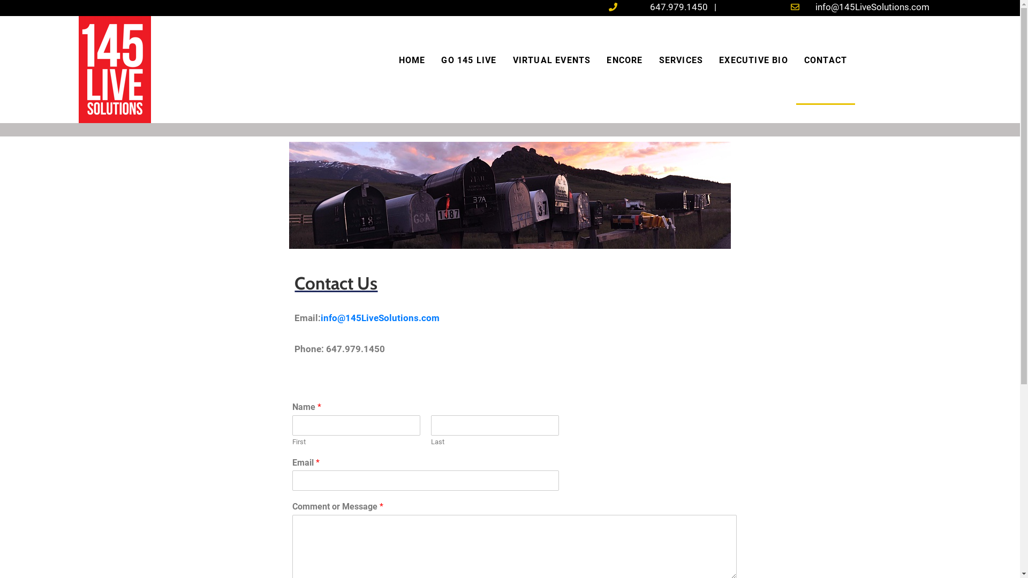  Describe the element at coordinates (469, 60) in the screenshot. I see `GO 145 LIVE` at that location.